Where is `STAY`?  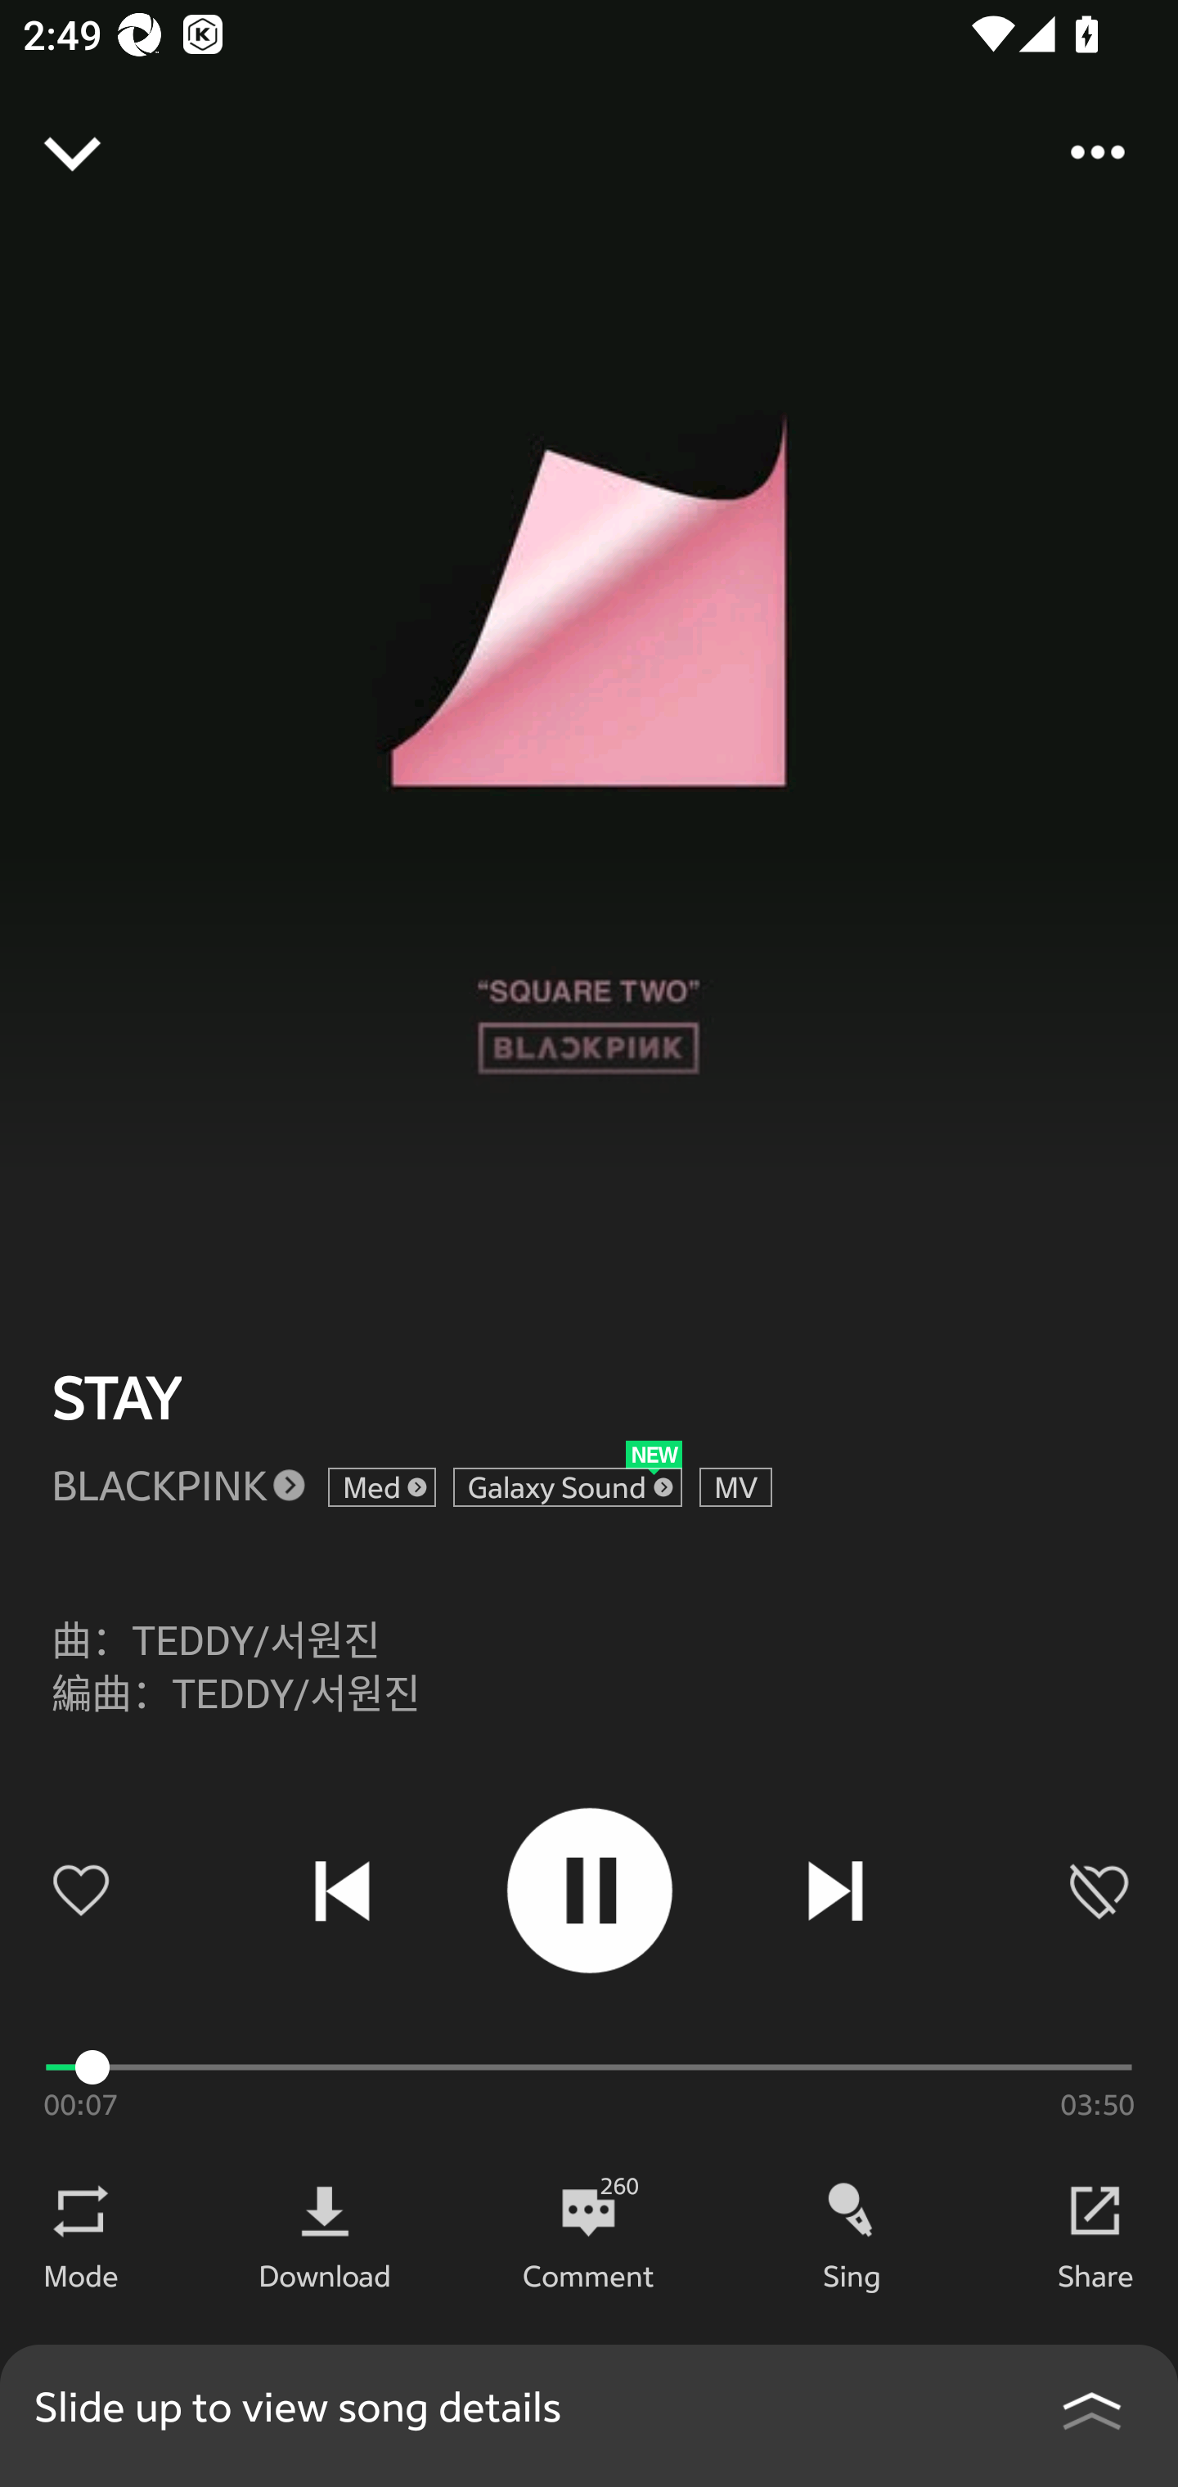 STAY is located at coordinates (116, 1397).